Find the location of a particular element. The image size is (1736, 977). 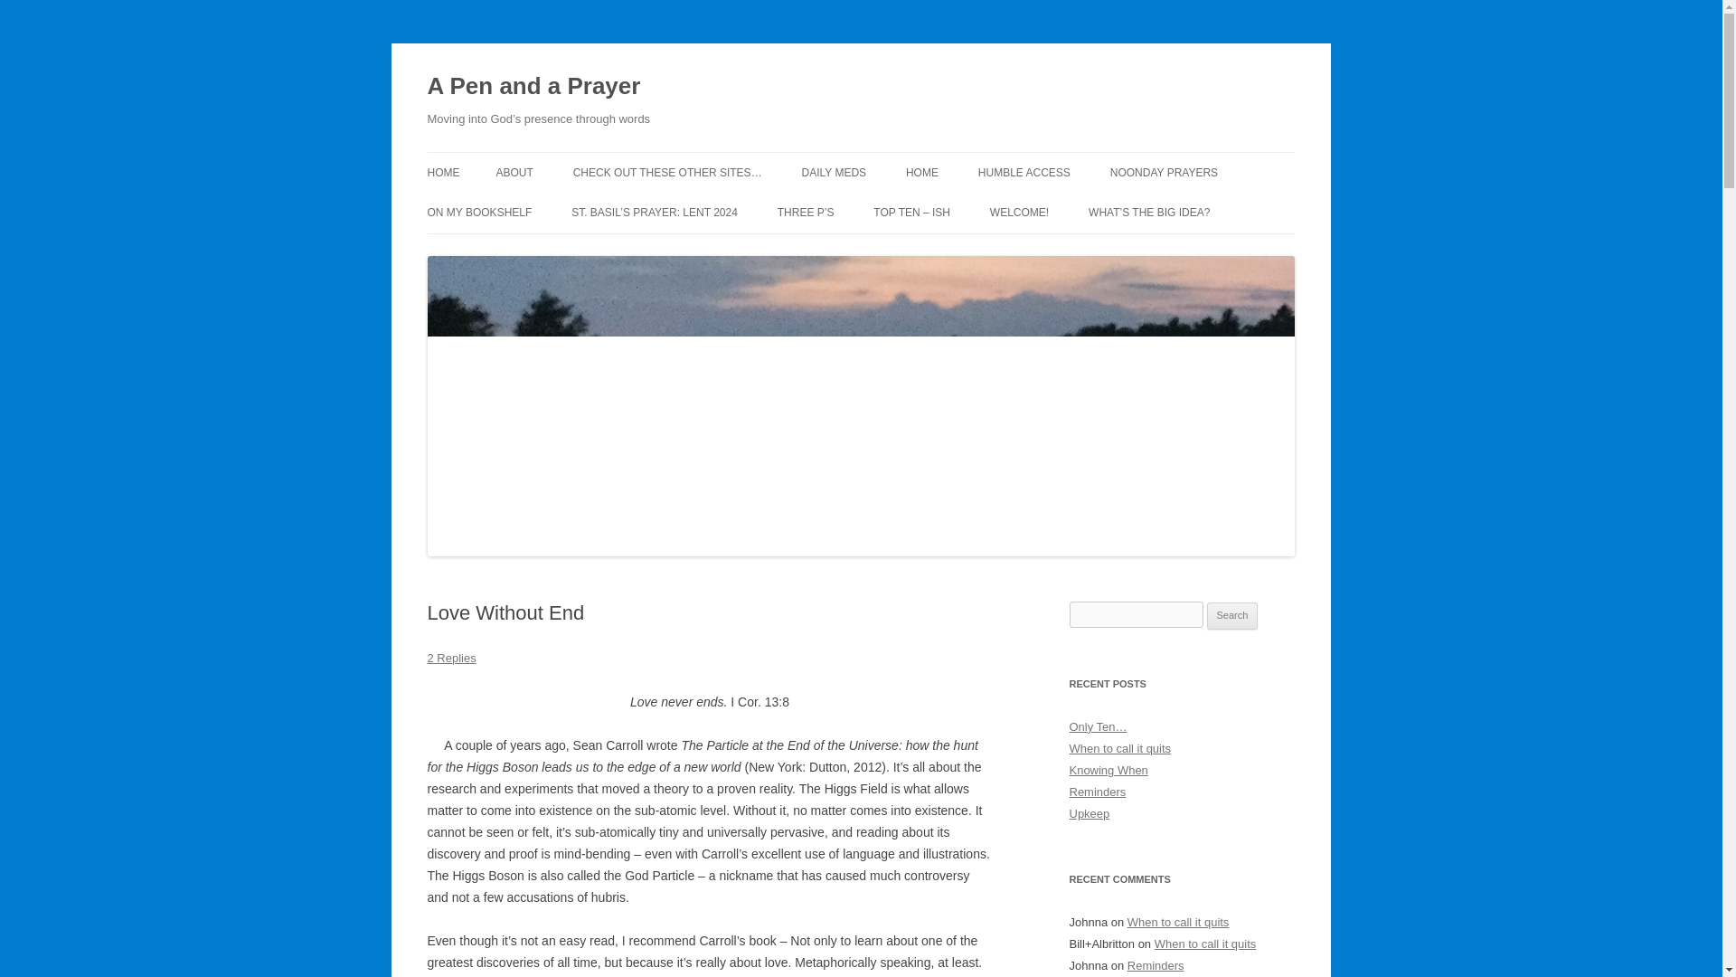

Search is located at coordinates (1232, 615).